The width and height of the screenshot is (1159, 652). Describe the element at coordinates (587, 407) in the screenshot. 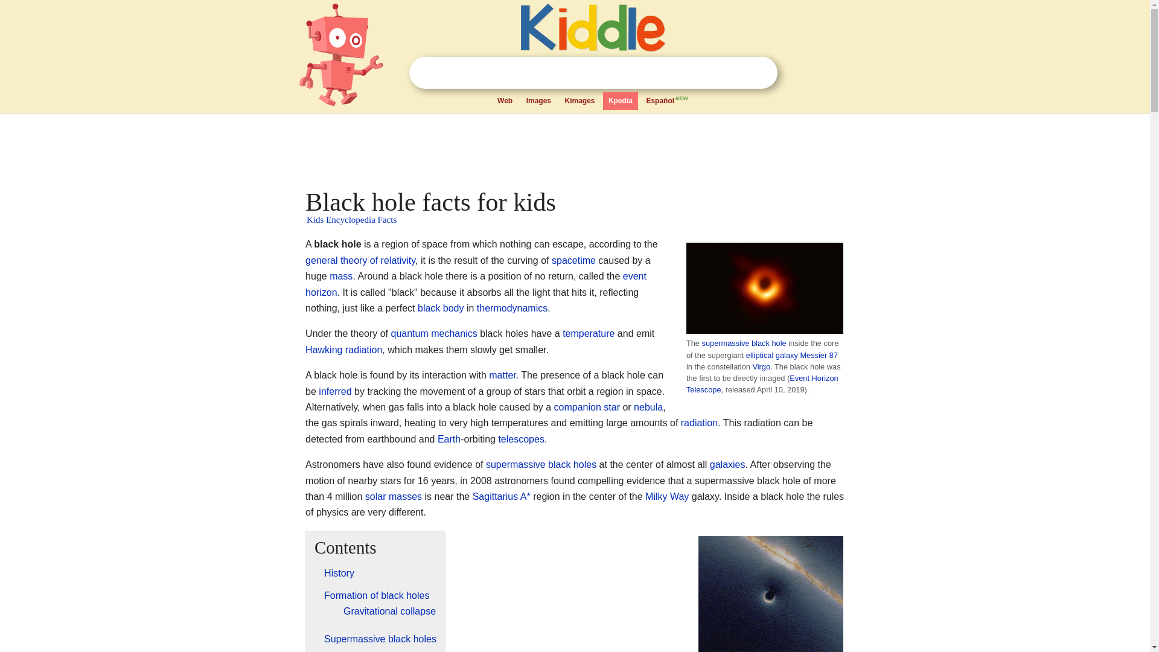

I see `companion star` at that location.